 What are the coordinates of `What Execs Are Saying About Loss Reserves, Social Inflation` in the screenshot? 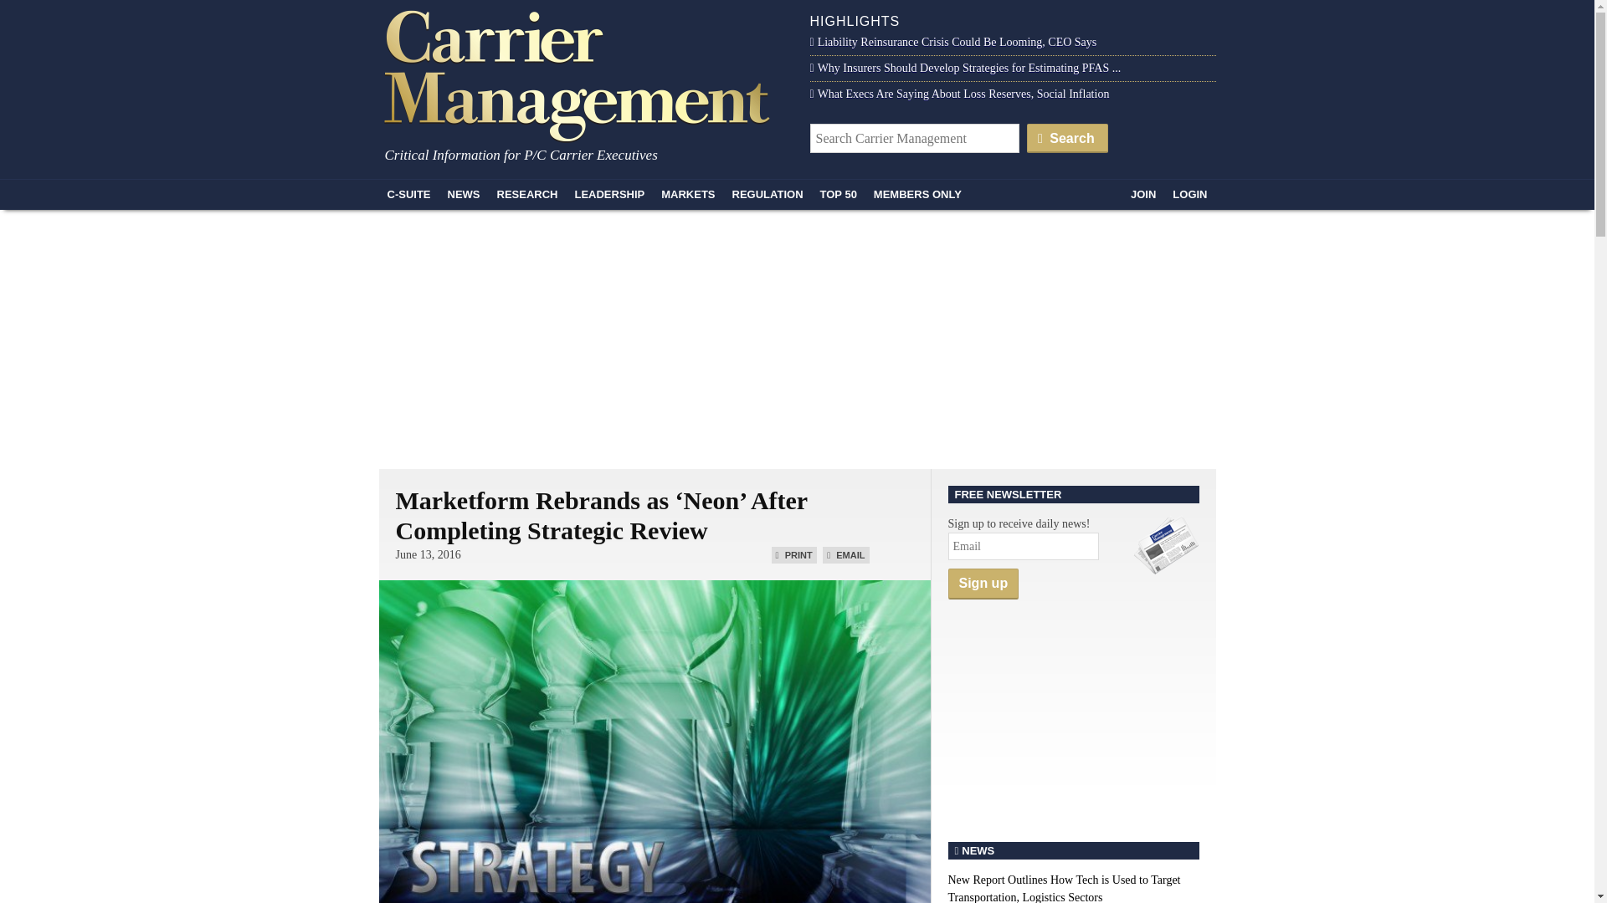 It's located at (959, 94).